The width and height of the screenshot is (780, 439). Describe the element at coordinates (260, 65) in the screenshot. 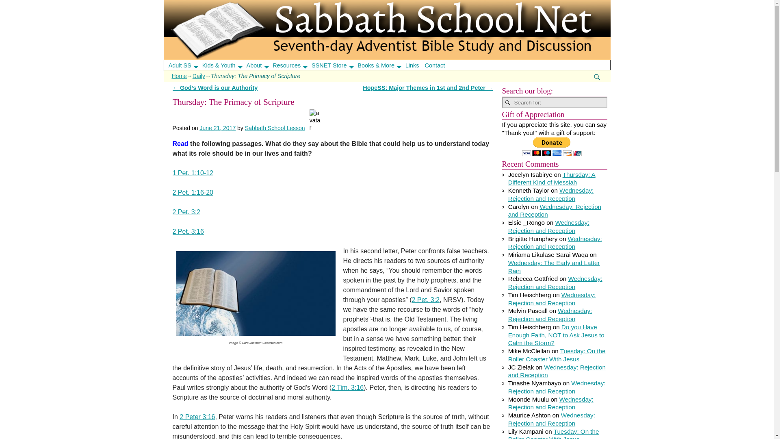

I see `About` at that location.